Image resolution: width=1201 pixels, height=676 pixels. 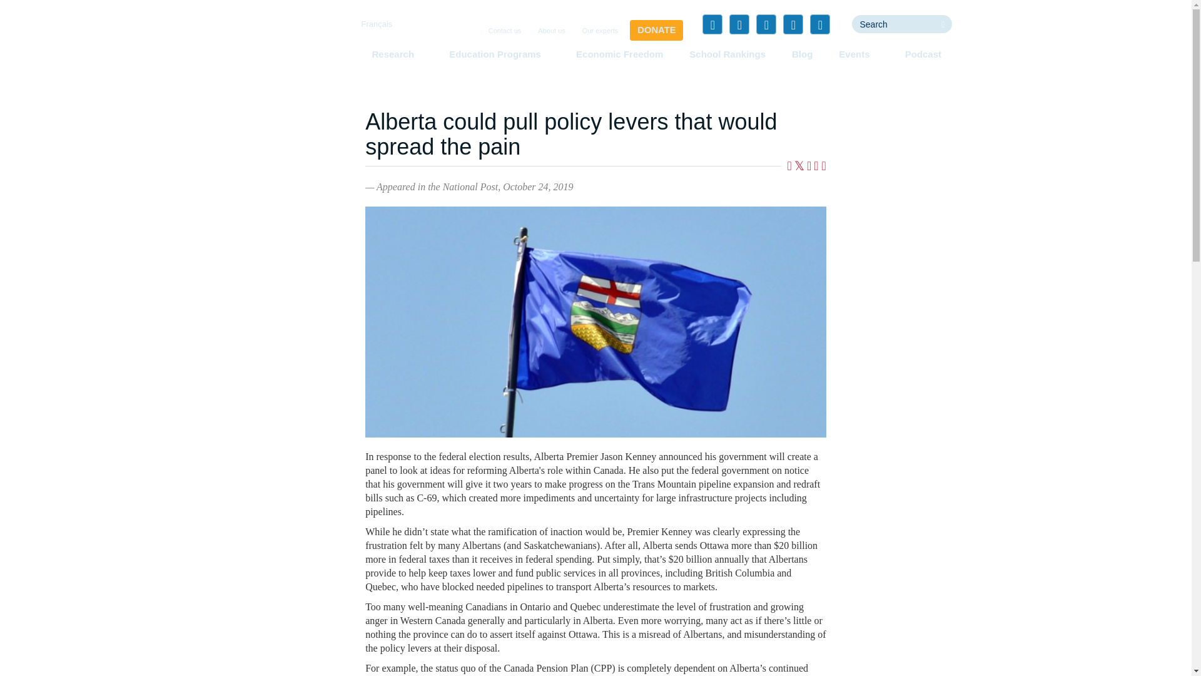 I want to click on DONATE, so click(x=656, y=30).